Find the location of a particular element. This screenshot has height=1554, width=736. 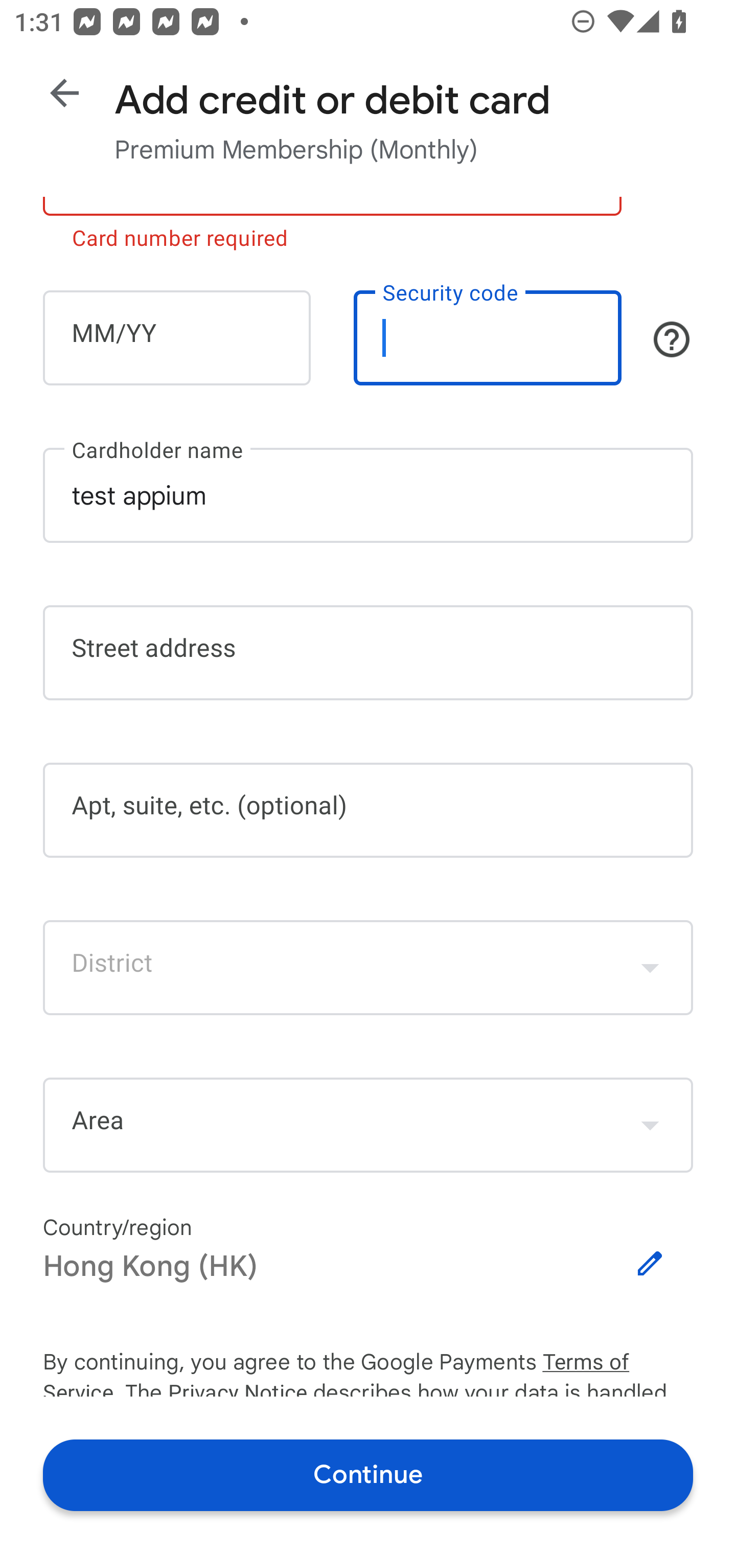

Back is located at coordinates (64, 93).